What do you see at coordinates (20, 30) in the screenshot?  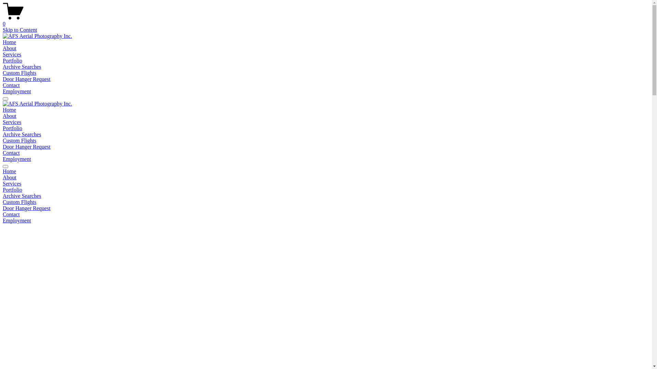 I see `Skip to Content` at bounding box center [20, 30].